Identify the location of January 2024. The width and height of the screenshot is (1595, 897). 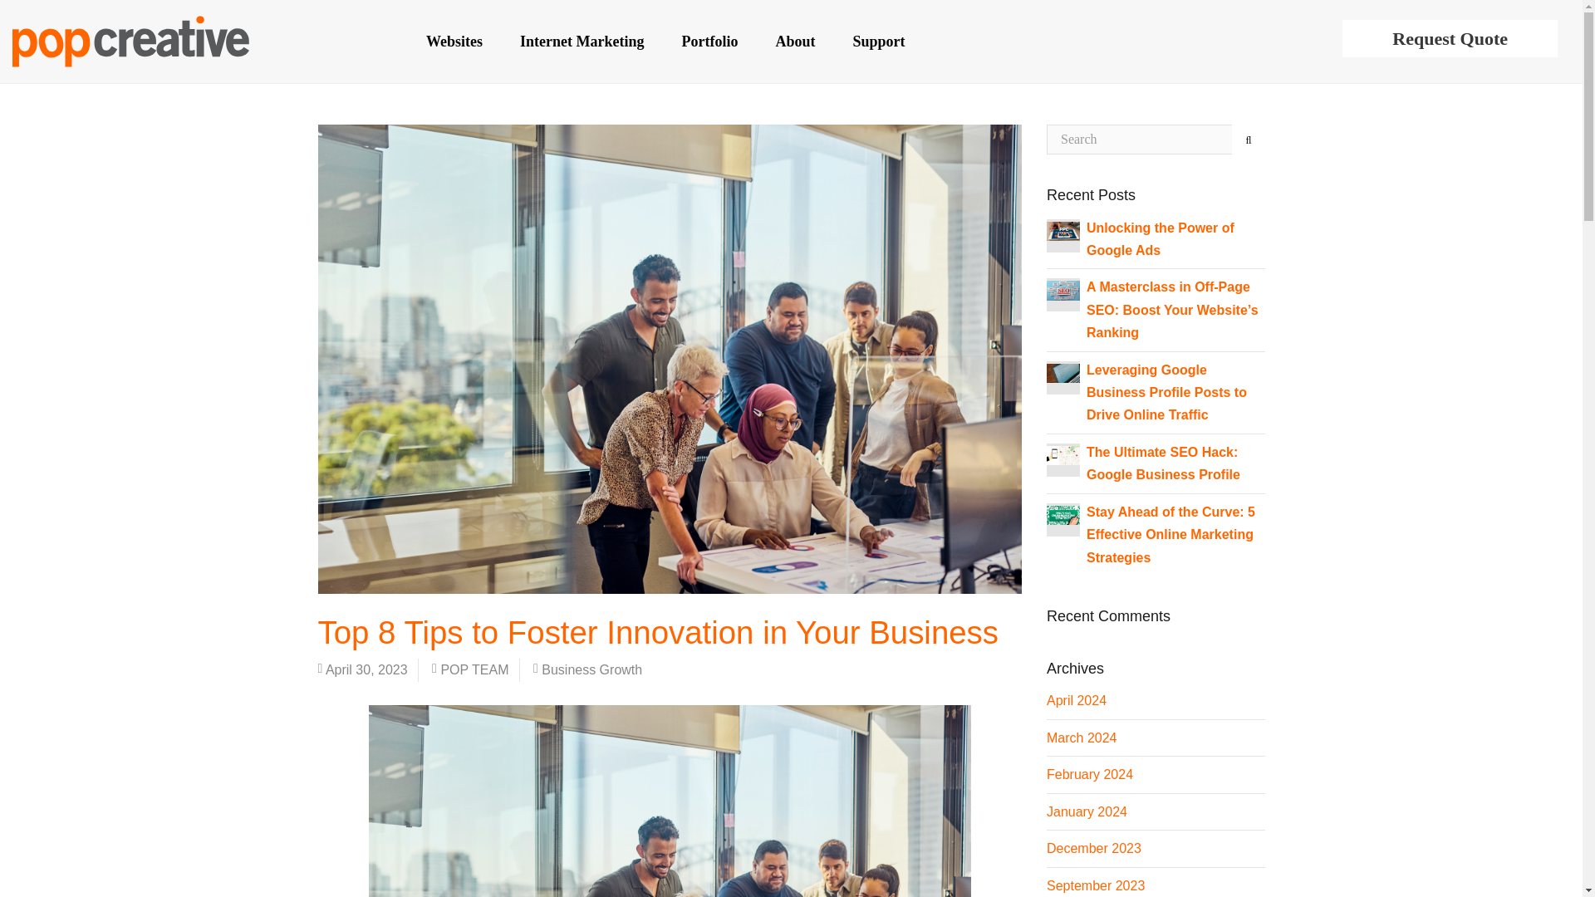
(1087, 811).